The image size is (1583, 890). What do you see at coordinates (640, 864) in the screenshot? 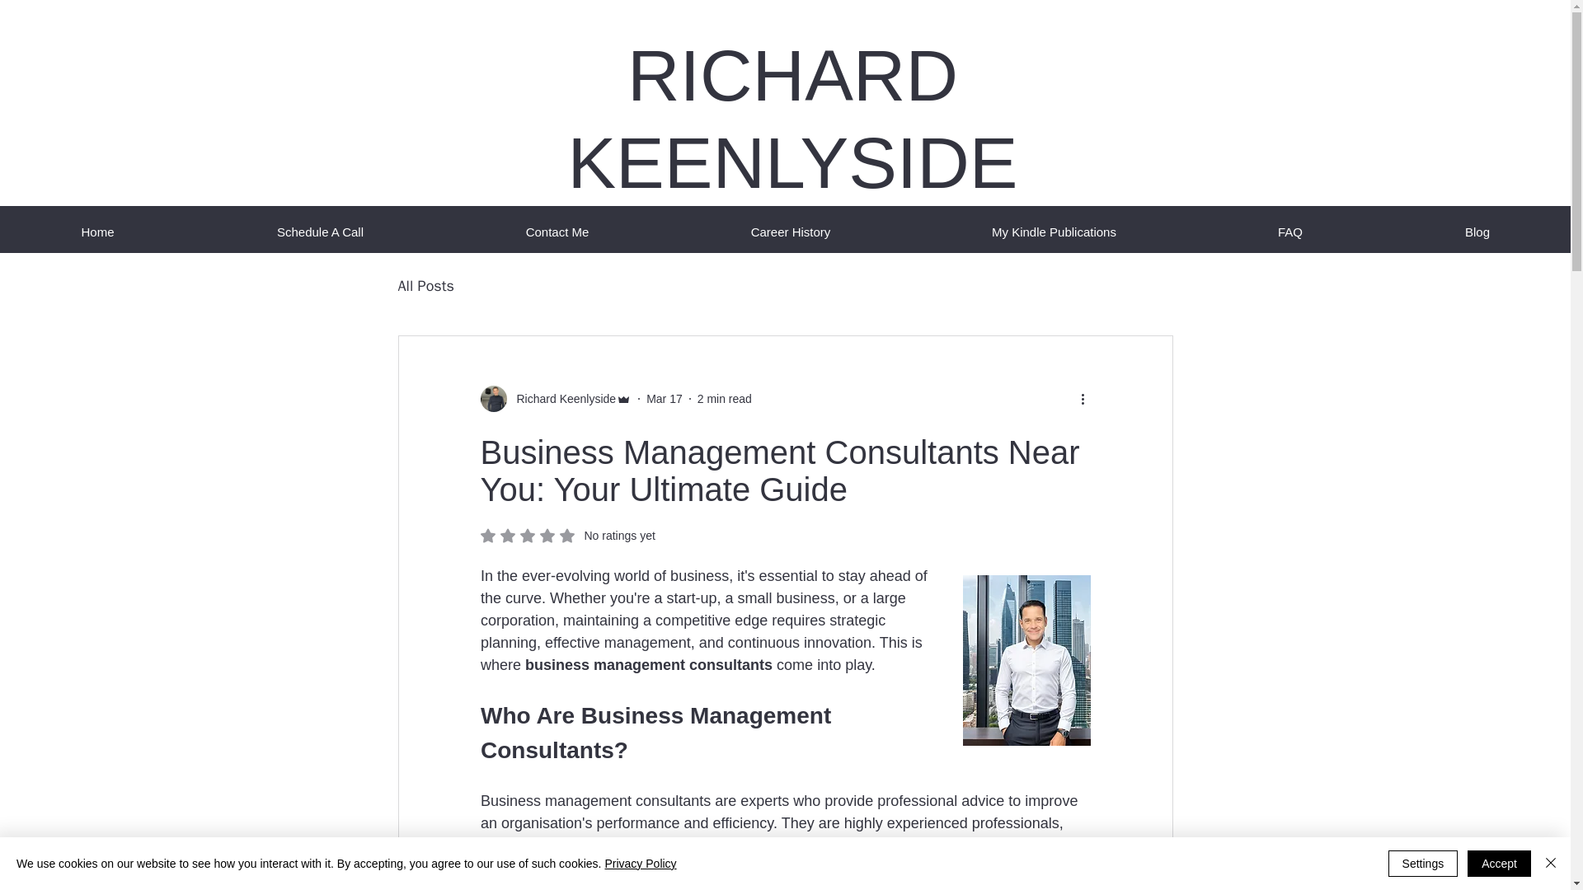
I see `Privacy Policy` at bounding box center [640, 864].